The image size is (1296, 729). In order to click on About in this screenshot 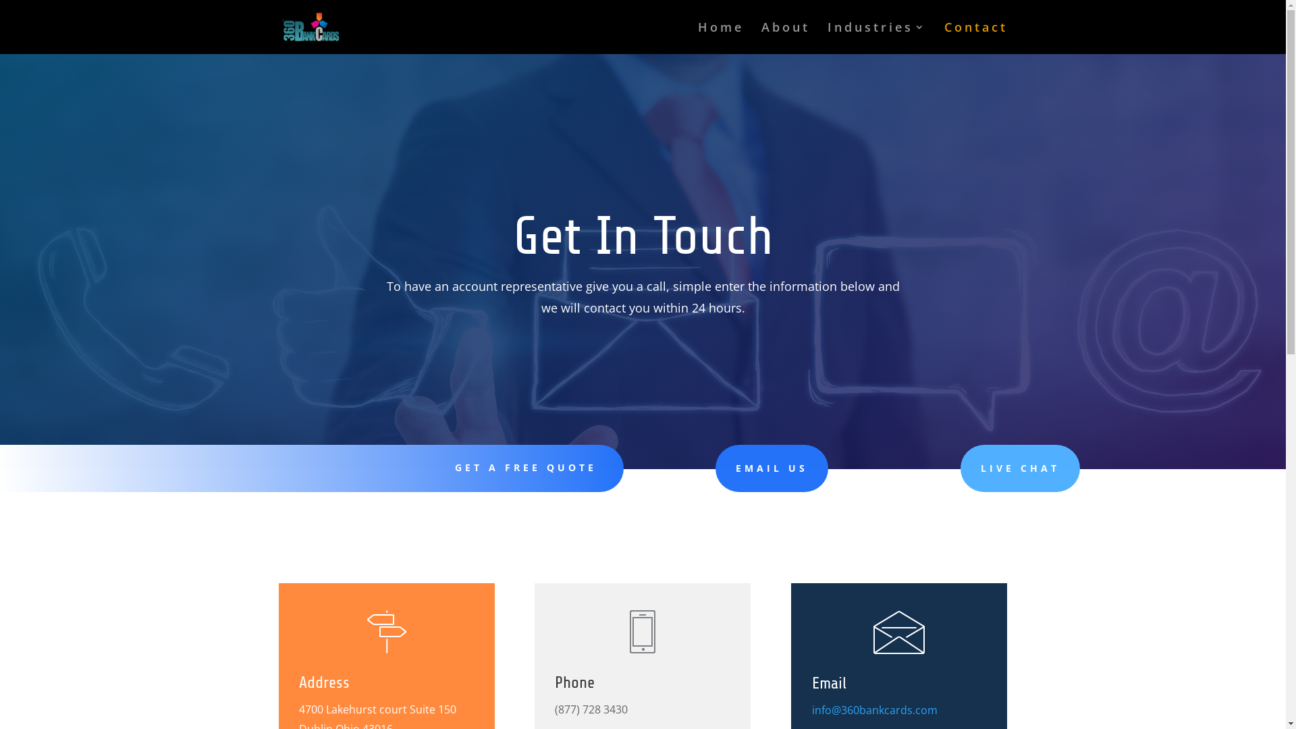, I will do `click(786, 38)`.